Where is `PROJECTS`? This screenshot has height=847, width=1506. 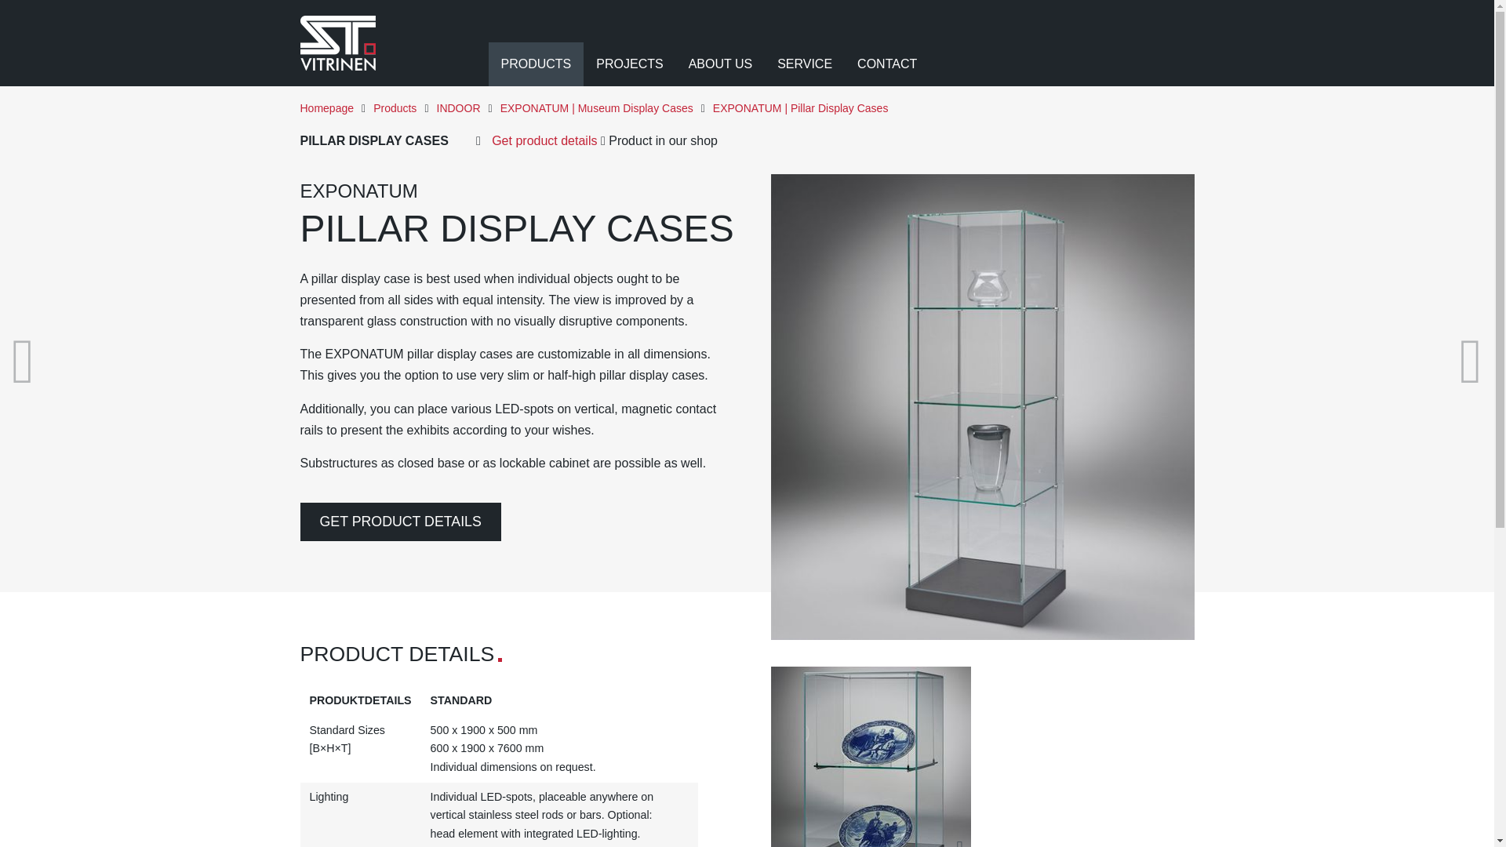 PROJECTS is located at coordinates (629, 64).